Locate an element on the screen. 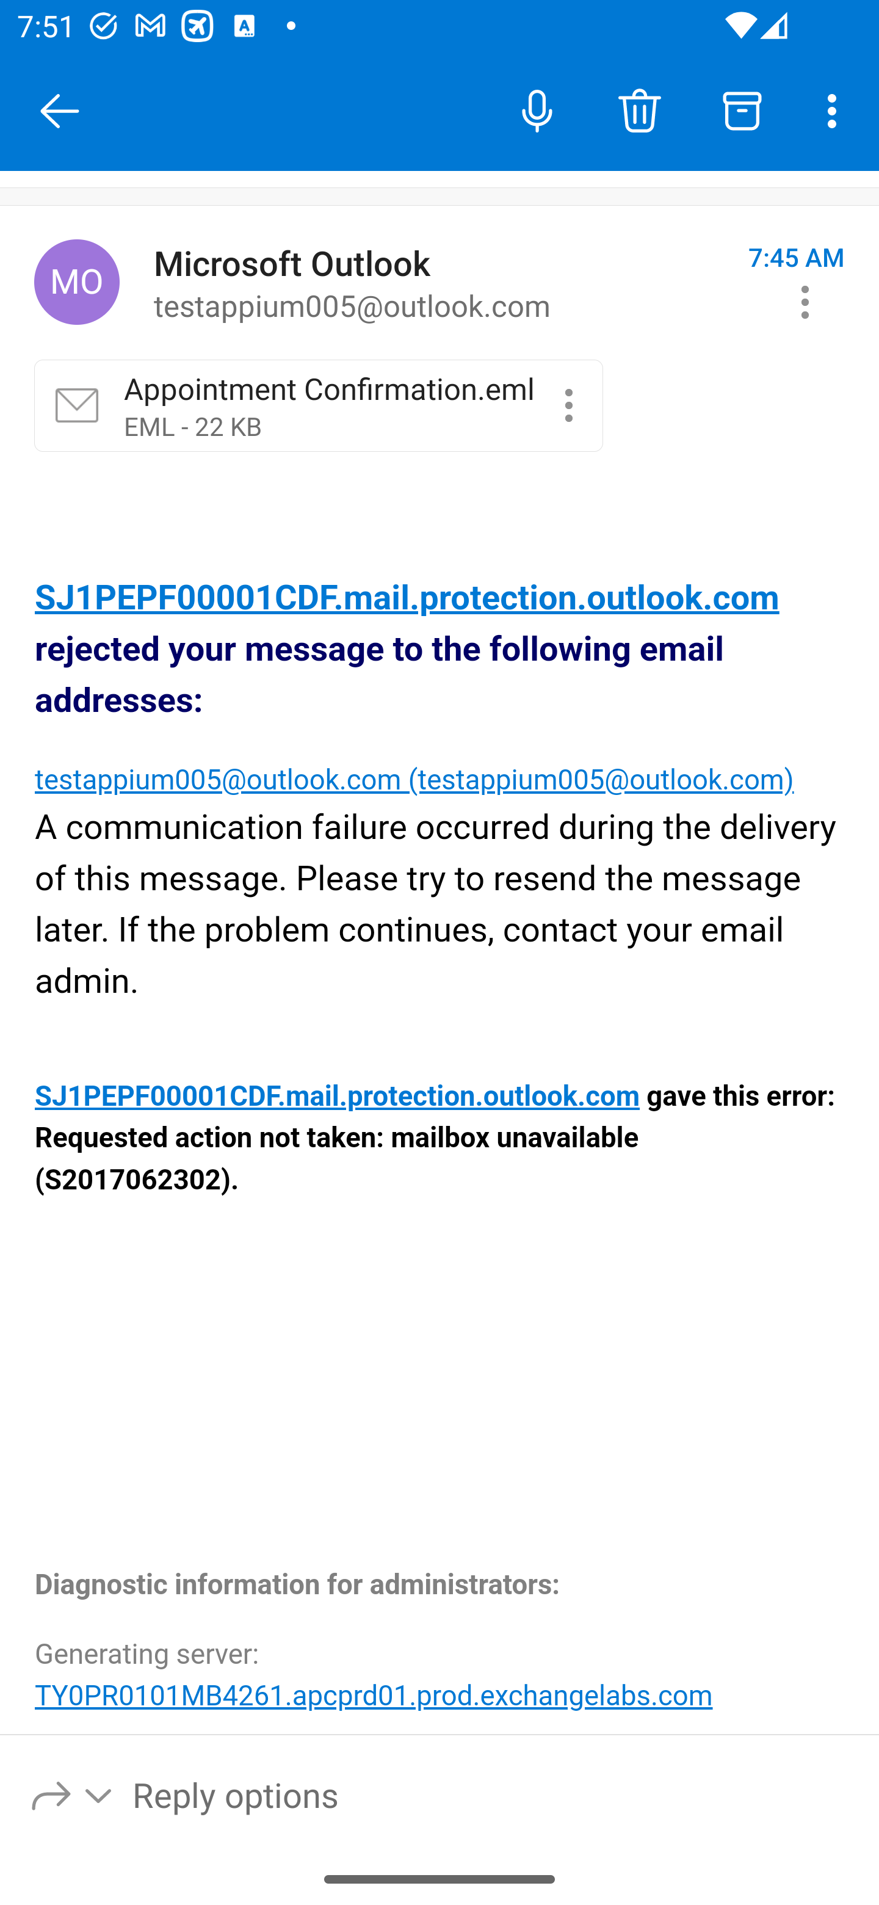 The image size is (879, 1905). SJ1PEPF00001CDF.mail.protection.outlook.com is located at coordinates (338, 1097).